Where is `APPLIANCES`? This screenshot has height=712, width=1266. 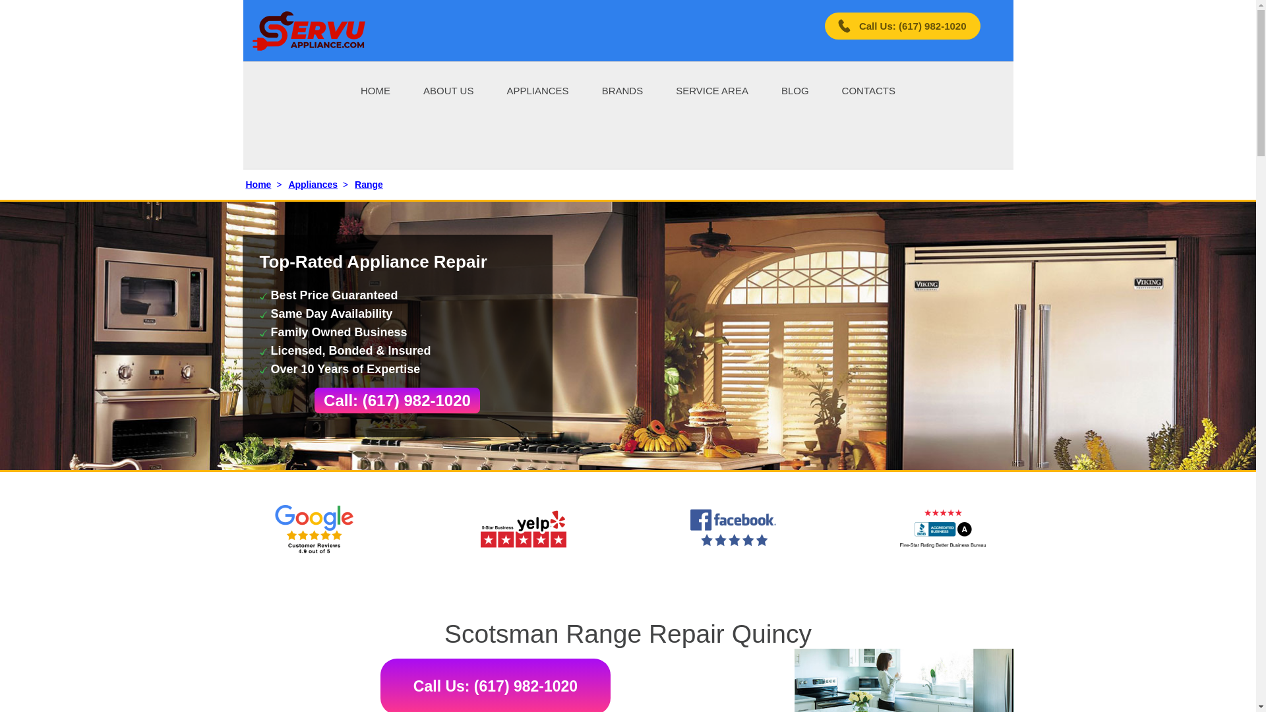 APPLIANCES is located at coordinates (537, 90).